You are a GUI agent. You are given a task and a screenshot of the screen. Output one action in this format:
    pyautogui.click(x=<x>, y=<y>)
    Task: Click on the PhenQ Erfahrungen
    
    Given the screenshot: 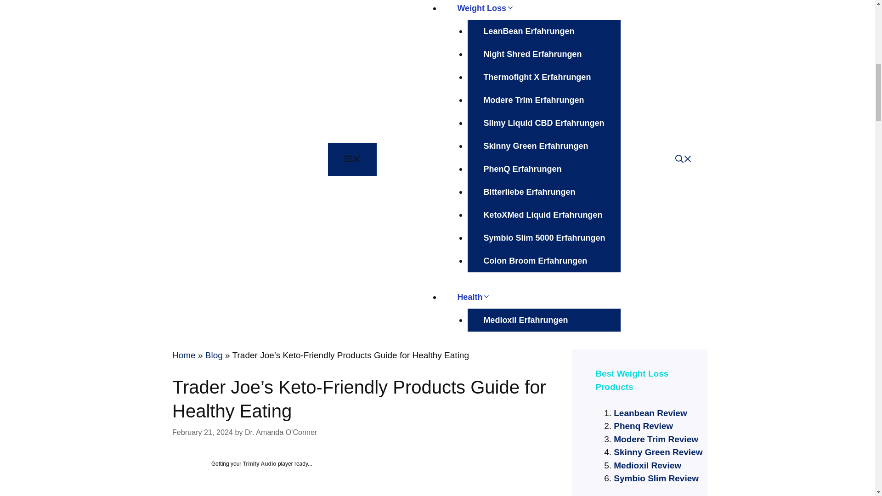 What is the action you would take?
    pyautogui.click(x=522, y=169)
    